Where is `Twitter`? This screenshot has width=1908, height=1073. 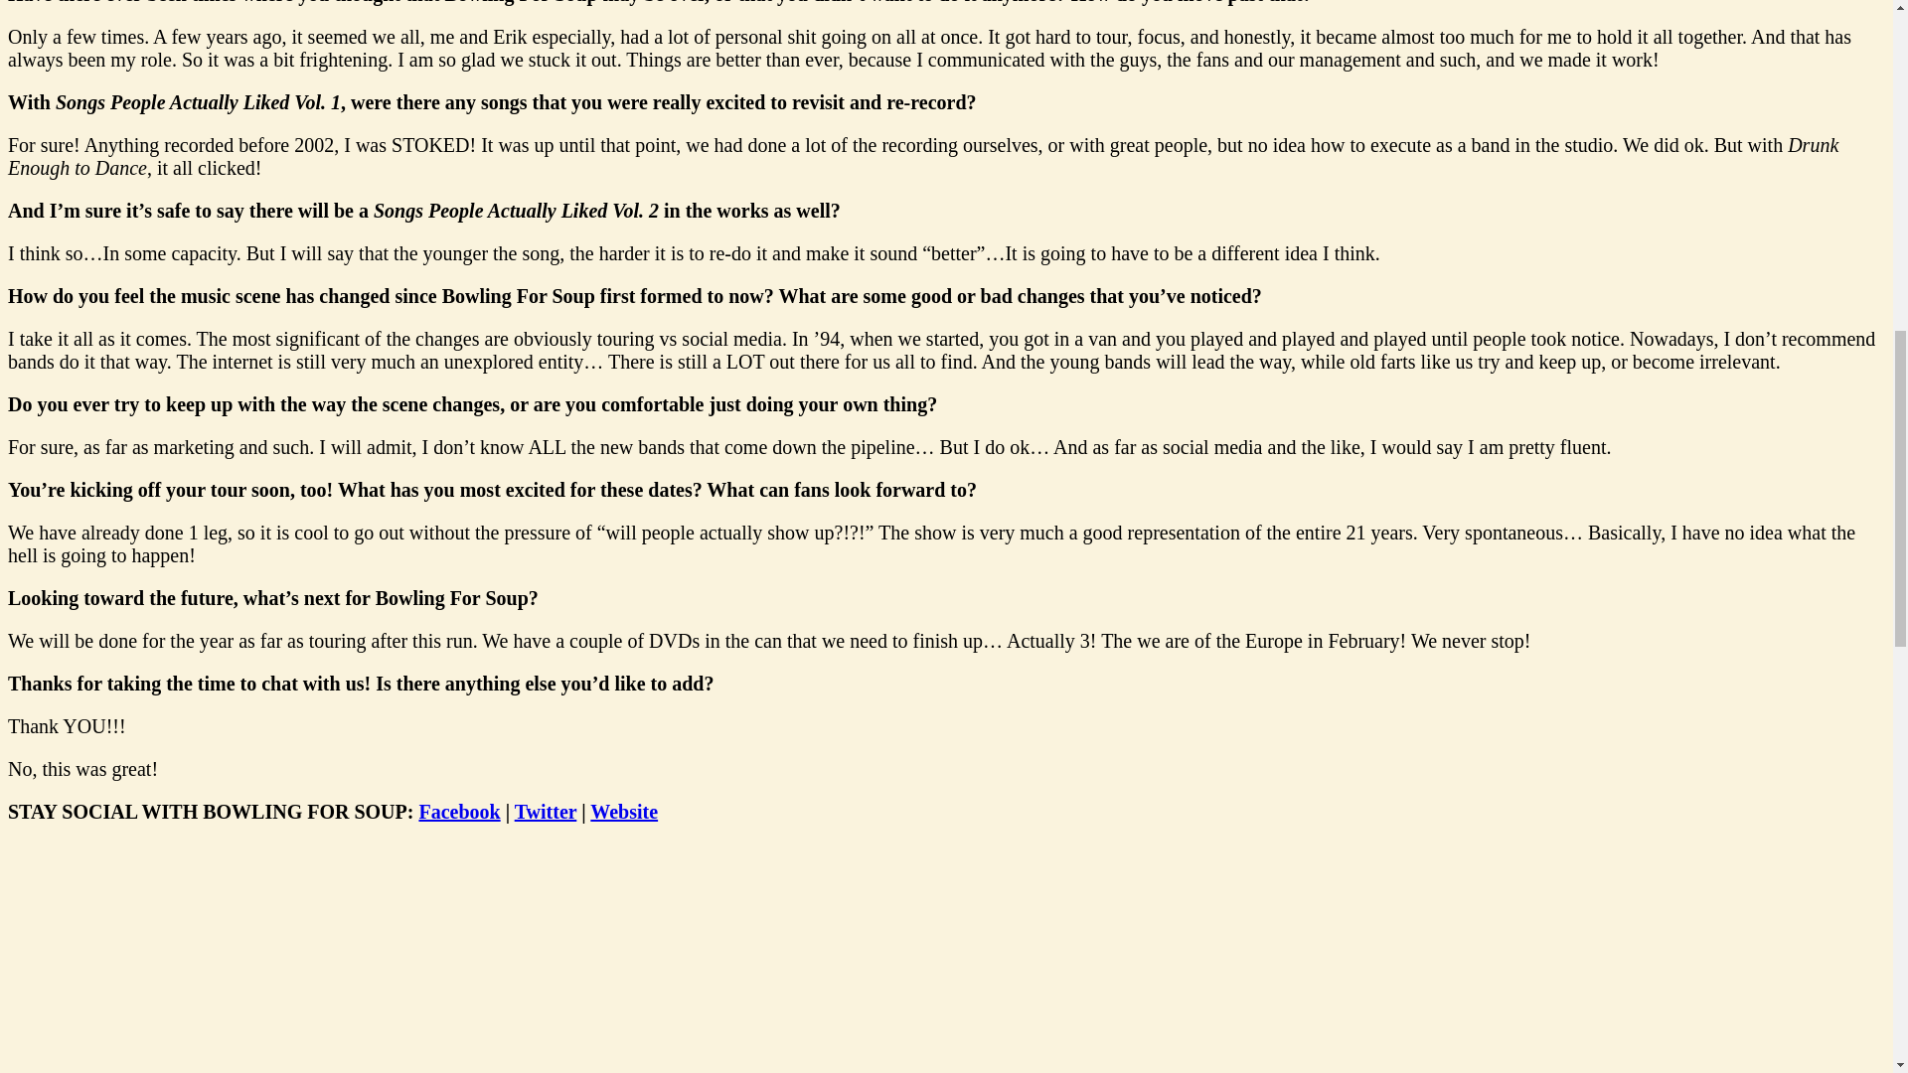
Twitter is located at coordinates (547, 811).